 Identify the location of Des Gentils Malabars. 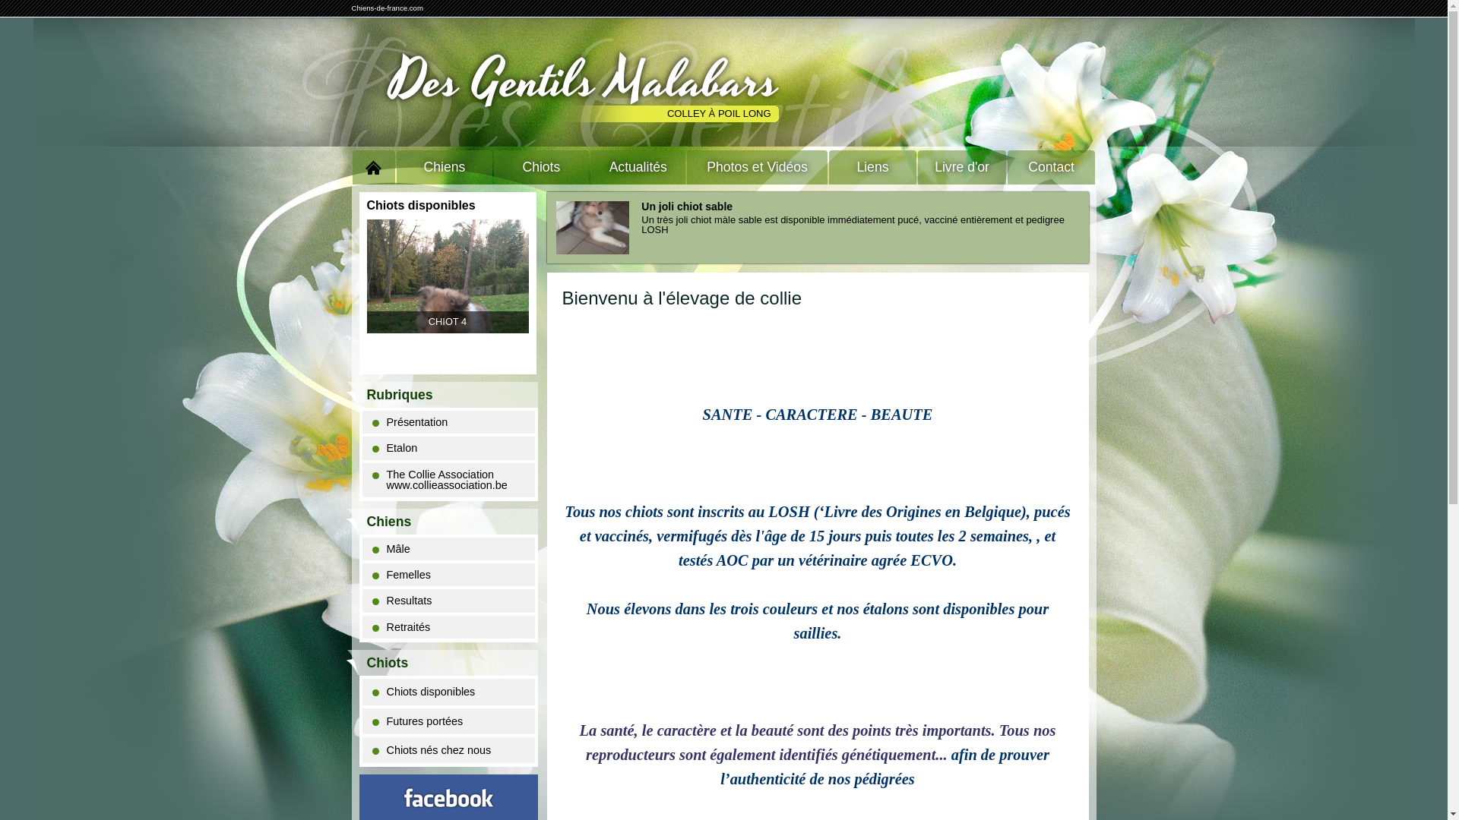
(584, 82).